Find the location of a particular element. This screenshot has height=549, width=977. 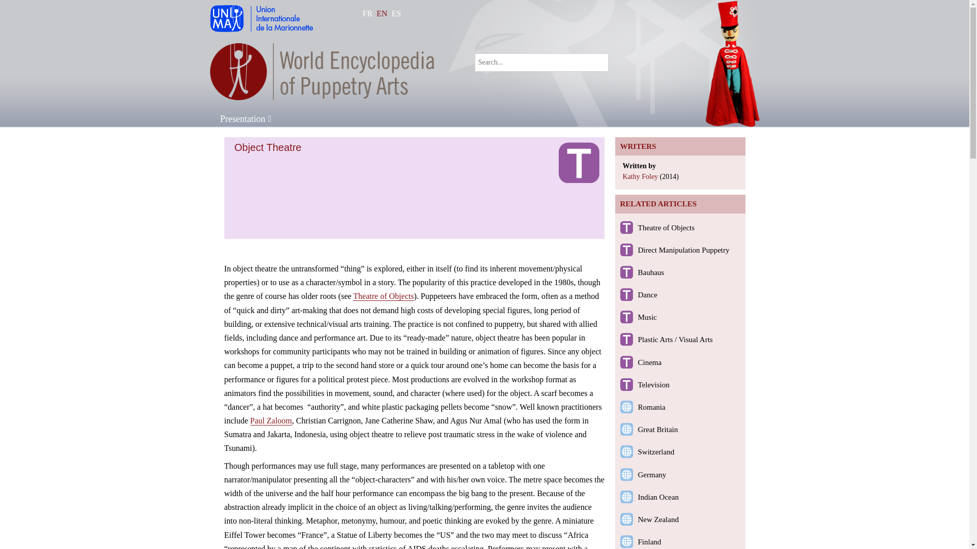

Direct Manipulation Puppetry is located at coordinates (684, 250).